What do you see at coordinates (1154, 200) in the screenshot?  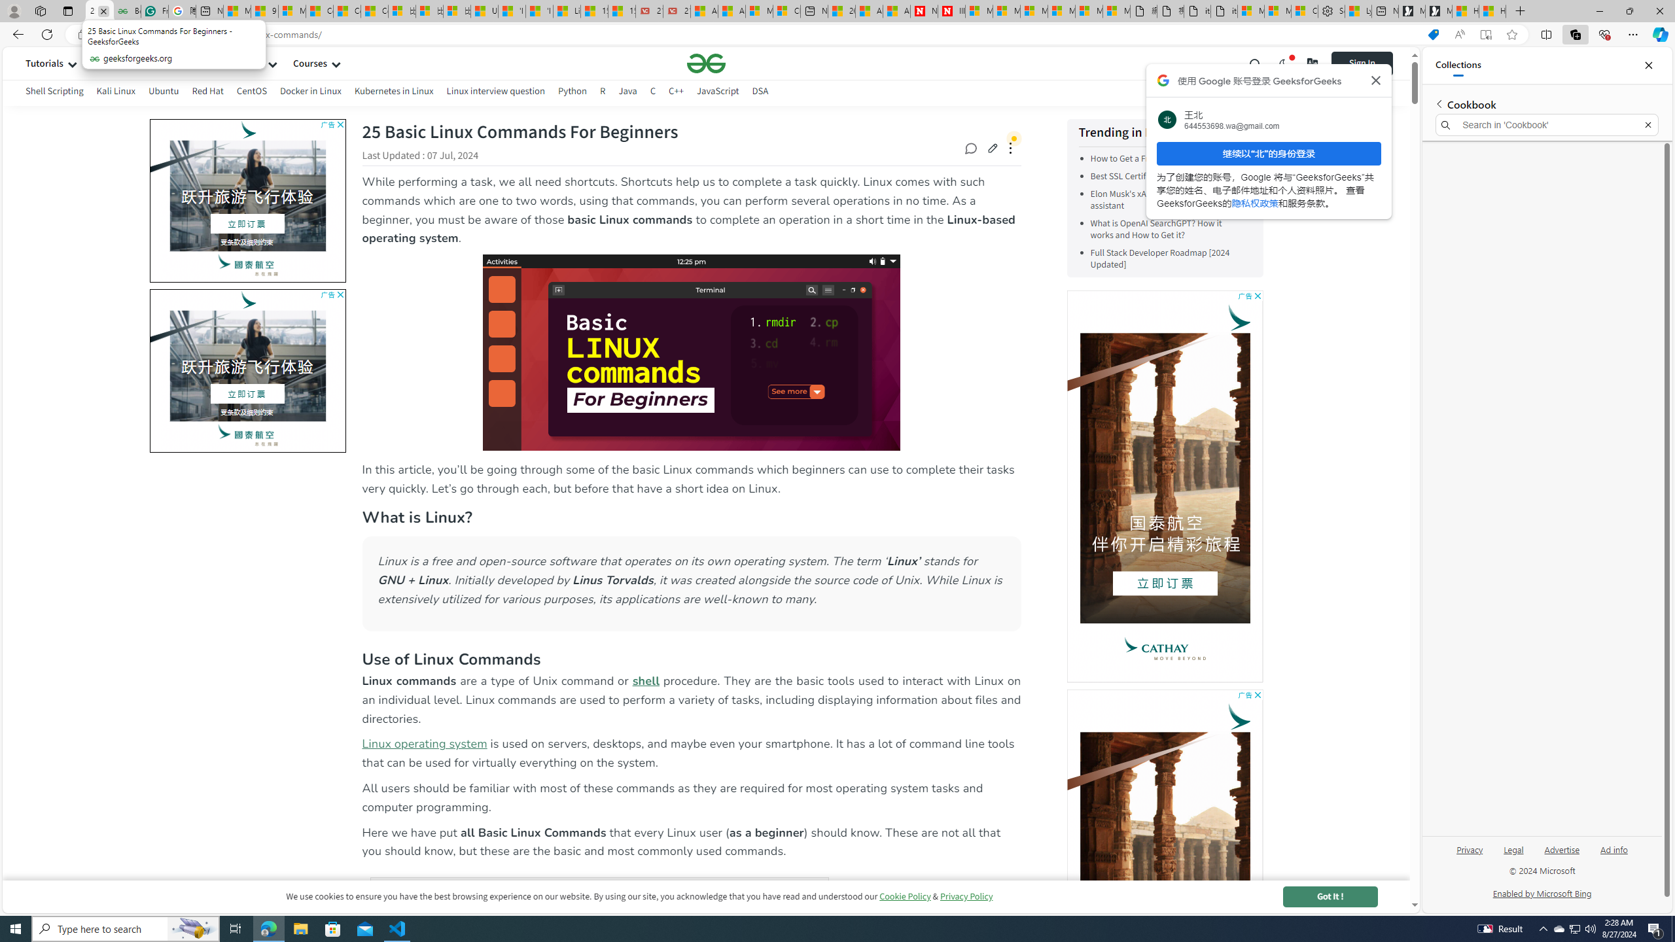 I see `Elon Musk's xAI releases Grok-2 AI assistant` at bounding box center [1154, 200].